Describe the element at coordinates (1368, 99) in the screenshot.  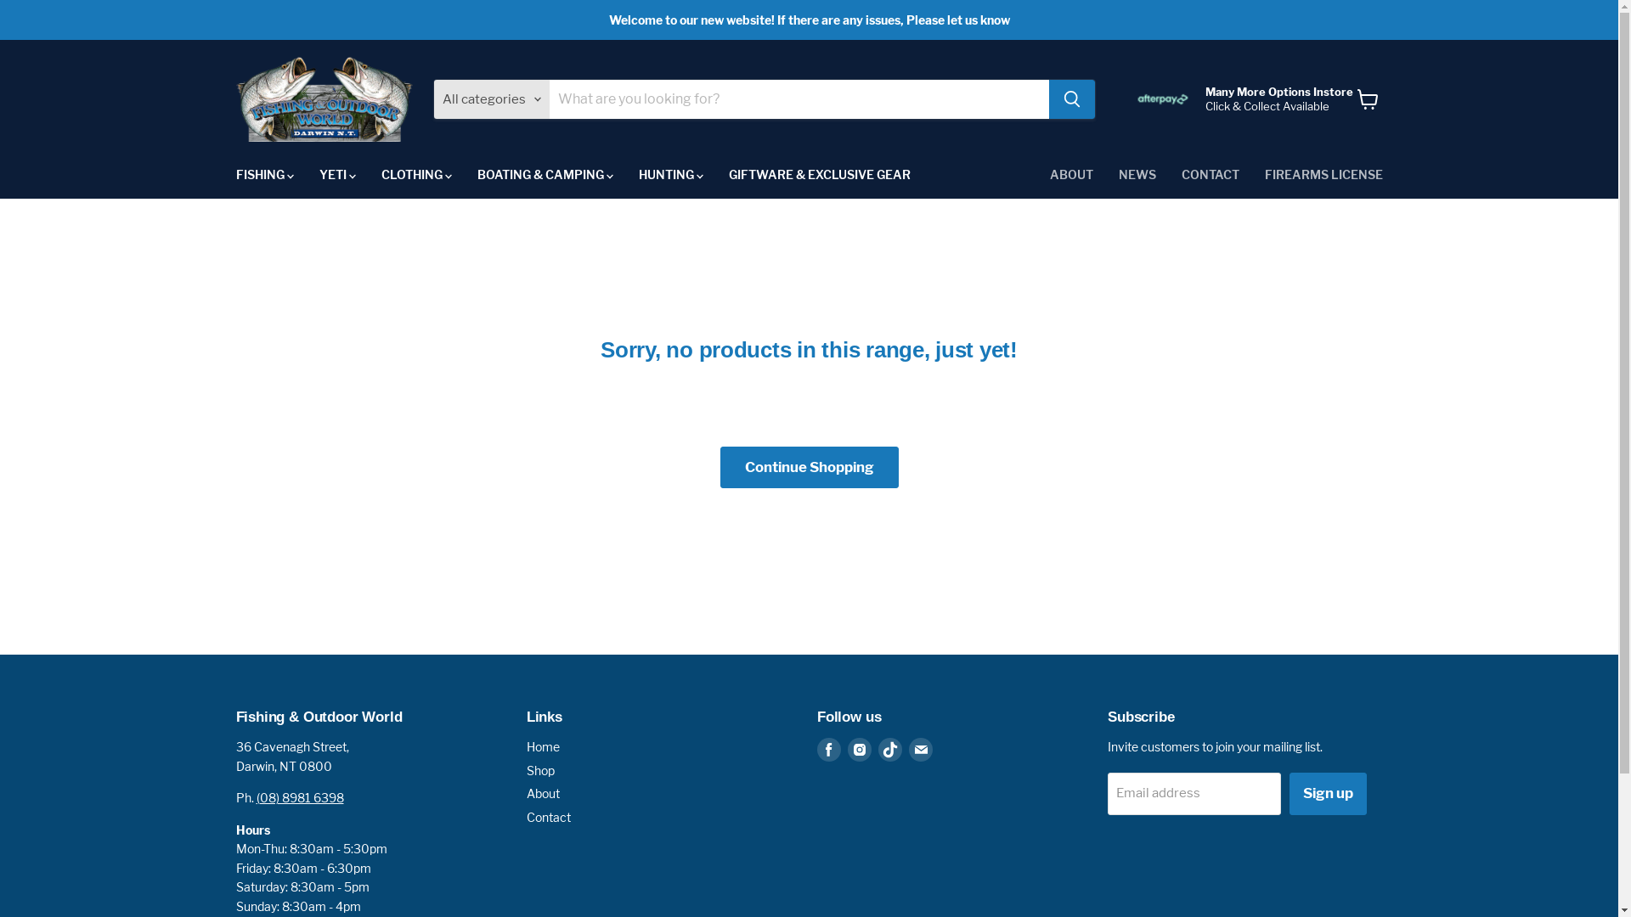
I see `View cart` at that location.